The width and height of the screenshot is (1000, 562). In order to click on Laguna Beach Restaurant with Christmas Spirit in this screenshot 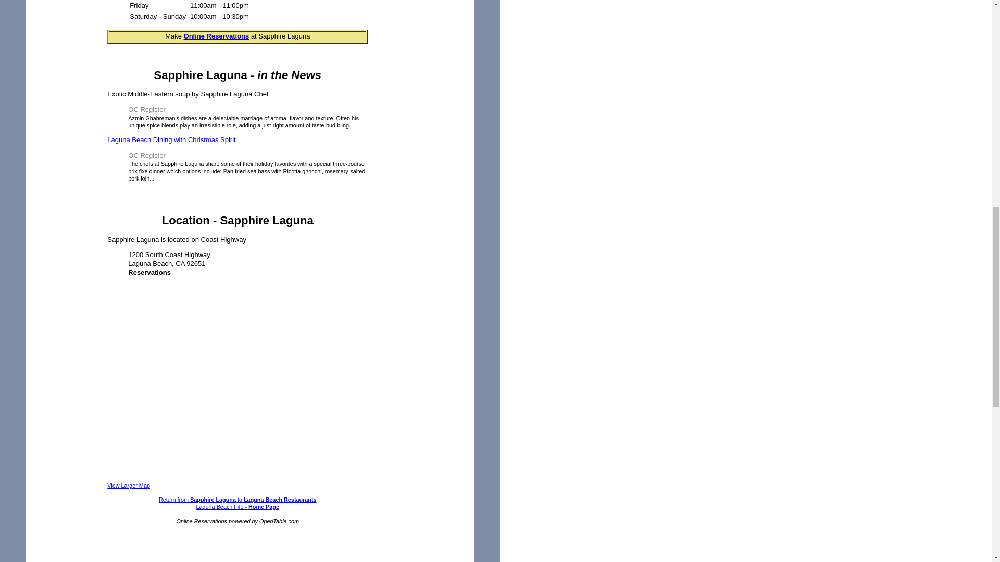, I will do `click(171, 139)`.